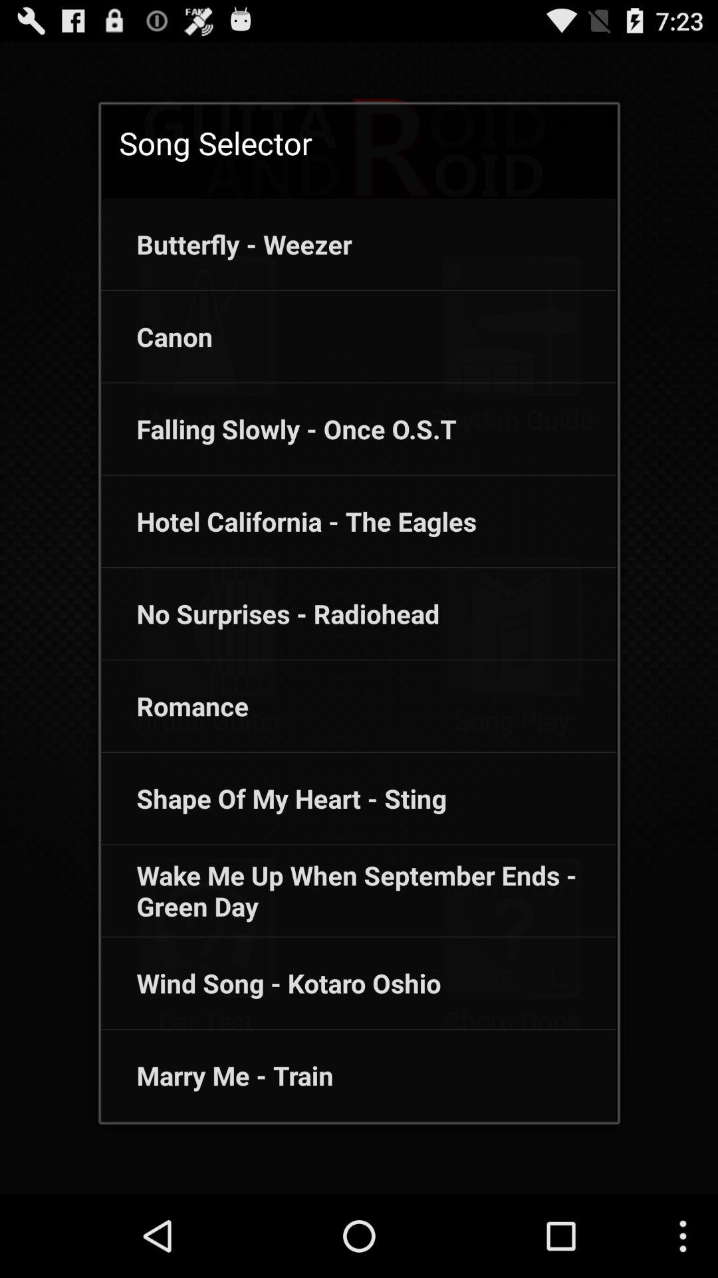  Describe the element at coordinates (175, 706) in the screenshot. I see `select icon above the shape of my icon` at that location.